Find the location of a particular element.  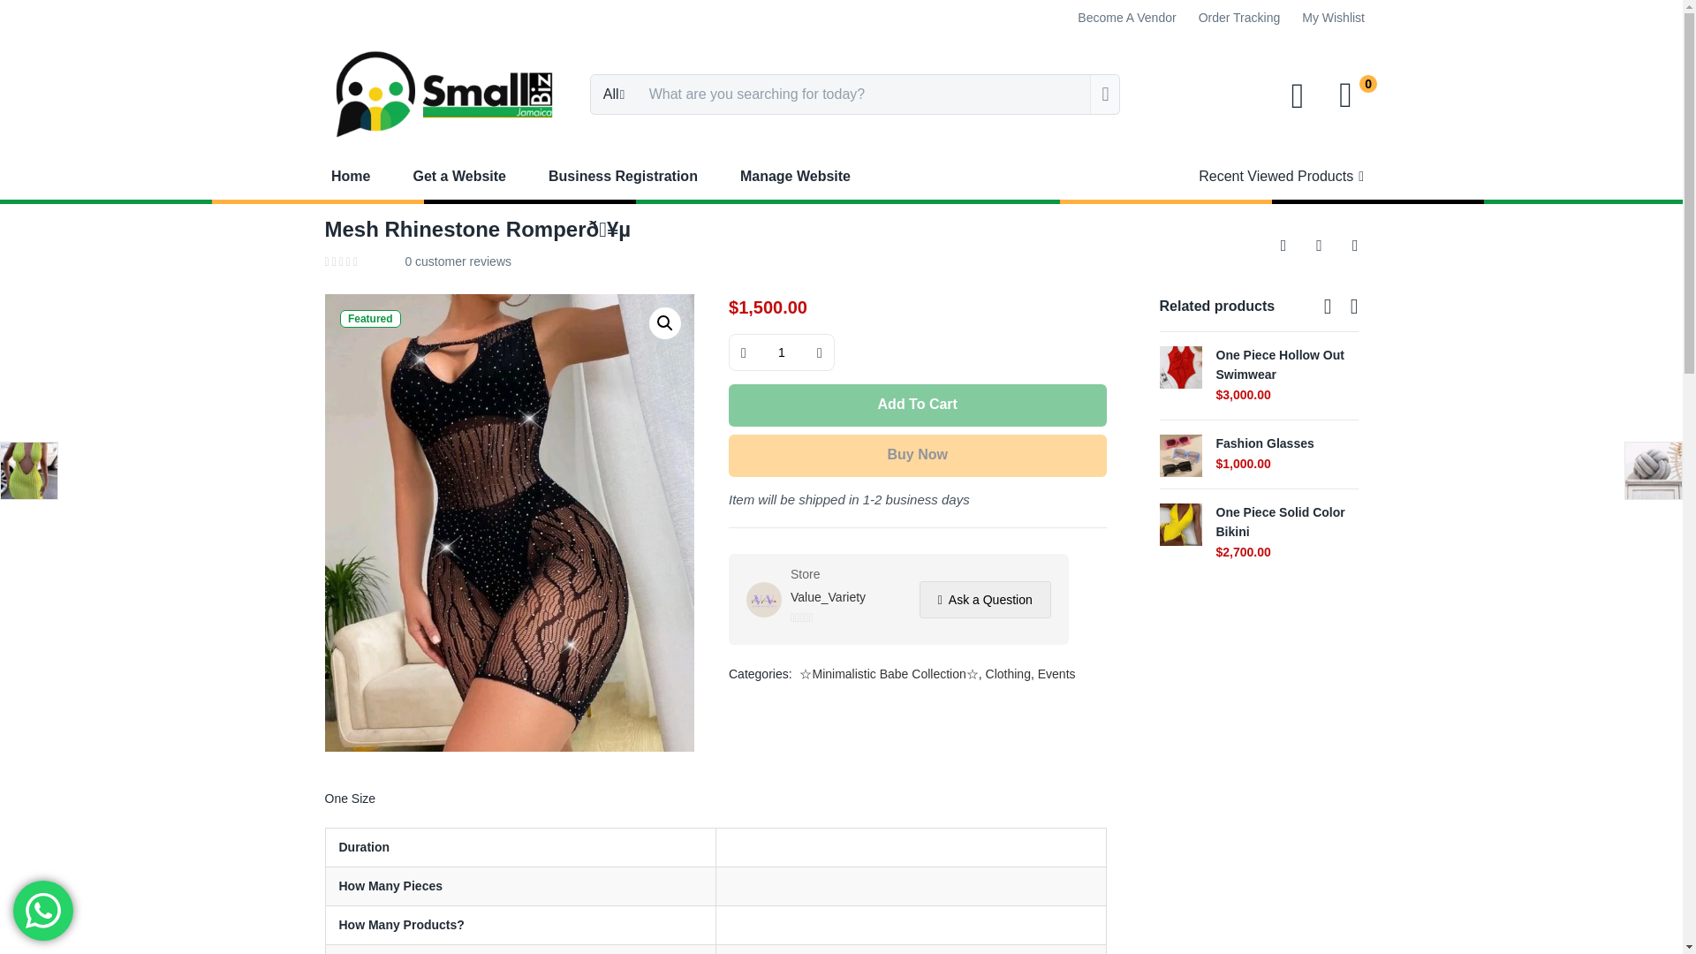

Order Tracking is located at coordinates (1239, 18).